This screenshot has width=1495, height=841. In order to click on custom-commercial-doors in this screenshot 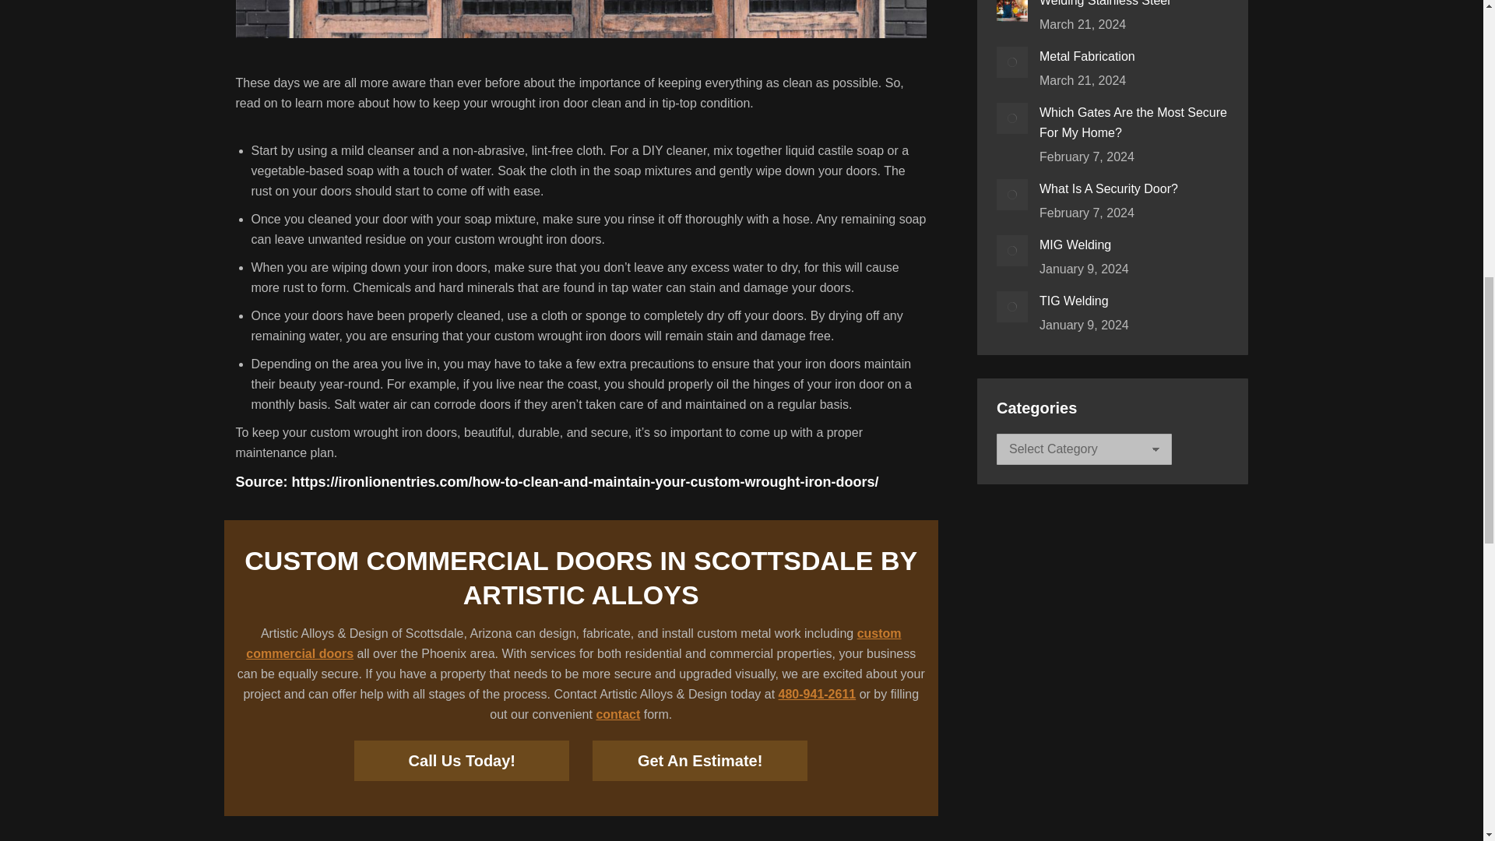, I will do `click(581, 19)`.